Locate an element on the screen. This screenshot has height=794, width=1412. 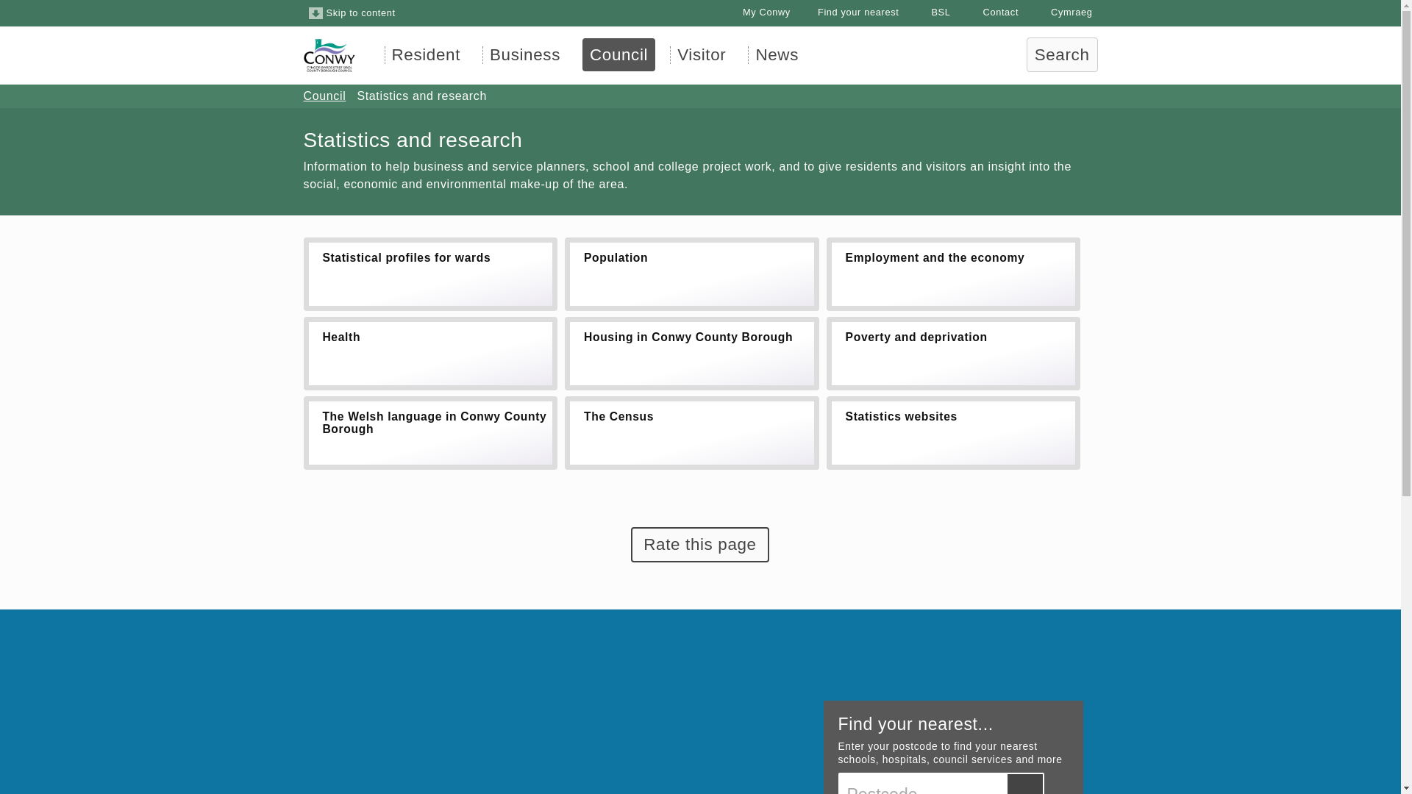
Go to Council from here is located at coordinates (324, 96).